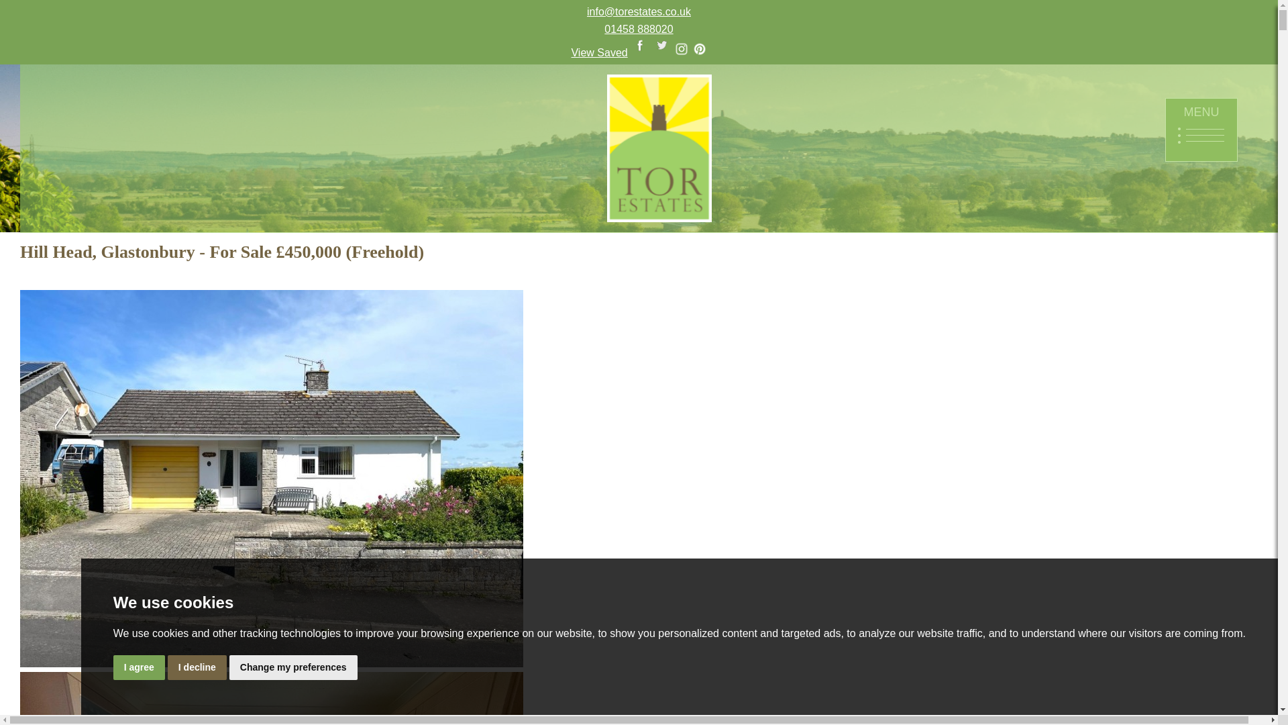  What do you see at coordinates (1201, 129) in the screenshot?
I see `MENU` at bounding box center [1201, 129].